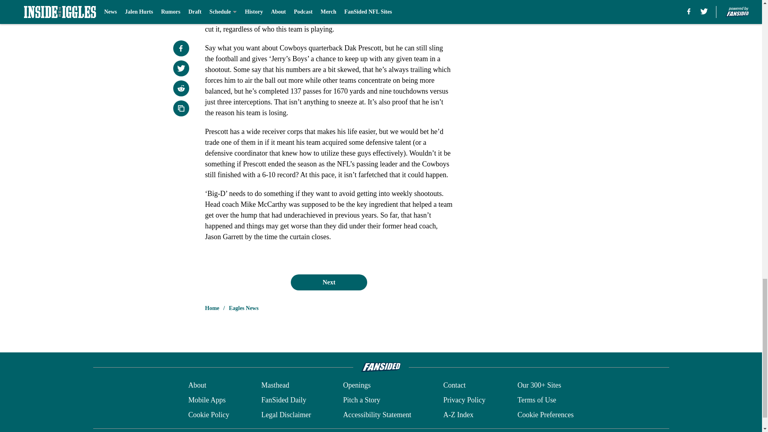 Image resolution: width=768 pixels, height=432 pixels. I want to click on Pitch a Story, so click(362, 400).